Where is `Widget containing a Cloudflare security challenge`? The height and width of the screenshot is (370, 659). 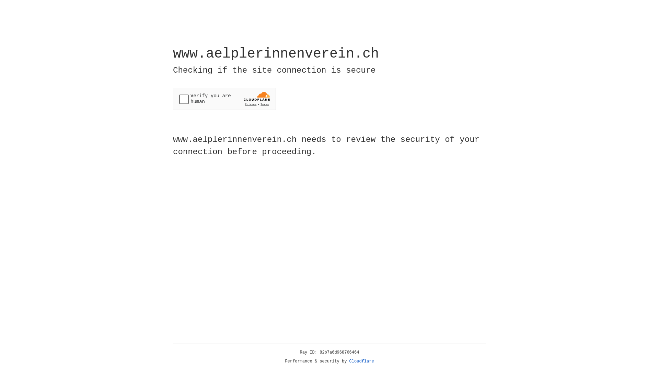 Widget containing a Cloudflare security challenge is located at coordinates (224, 99).